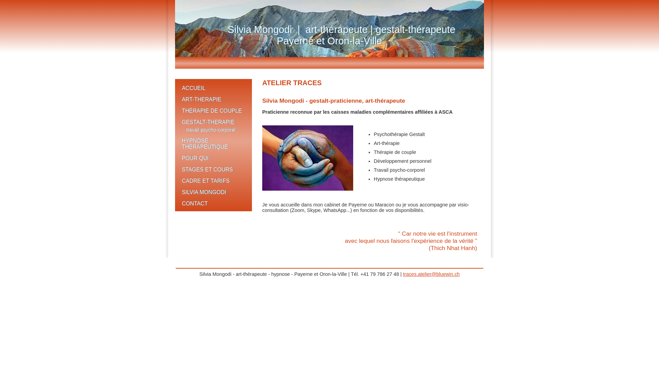 The image size is (659, 371). What do you see at coordinates (213, 99) in the screenshot?
I see `ART-THERAPIE` at bounding box center [213, 99].